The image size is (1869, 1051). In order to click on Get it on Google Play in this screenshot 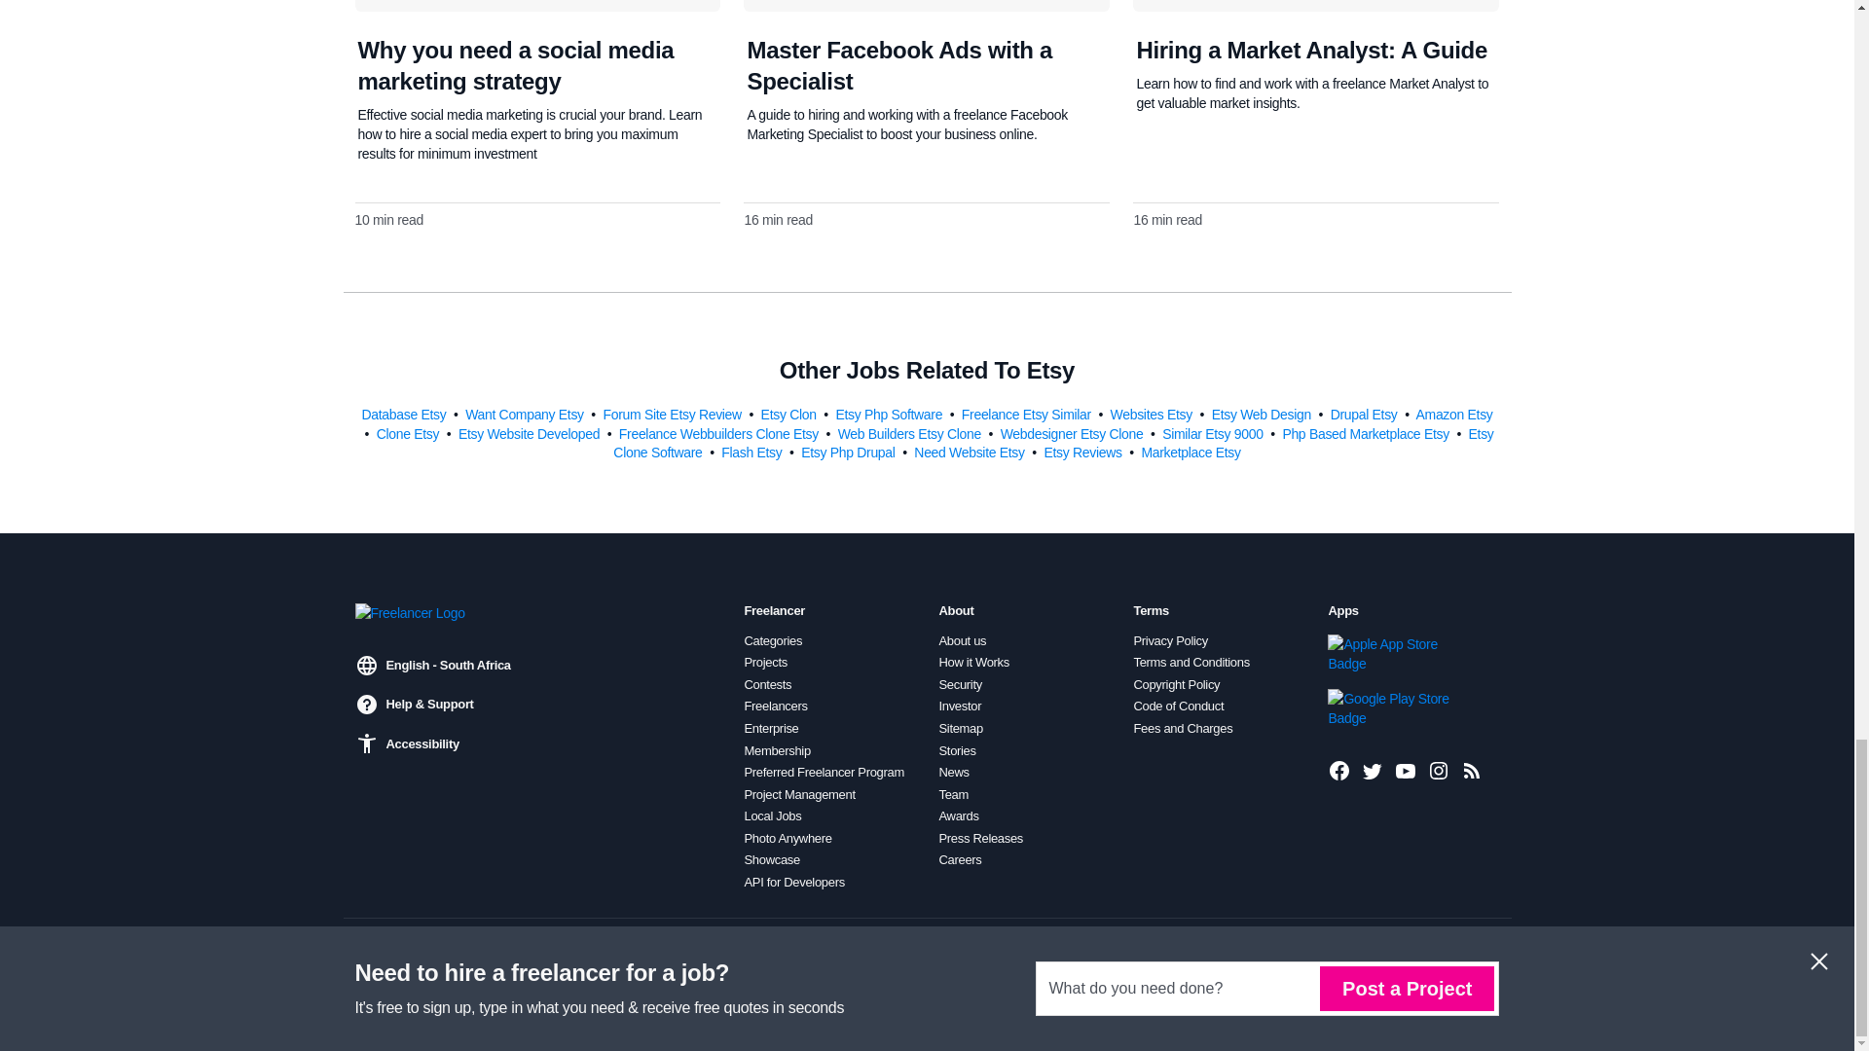, I will do `click(1393, 708)`.